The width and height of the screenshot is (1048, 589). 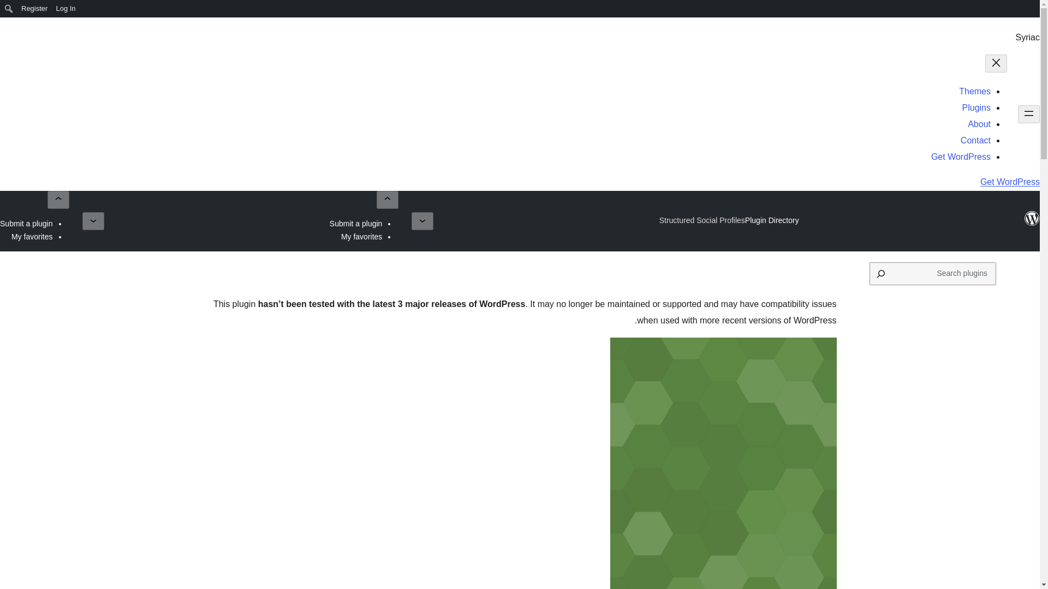 What do you see at coordinates (356, 223) in the screenshot?
I see `Submit a plugin` at bounding box center [356, 223].